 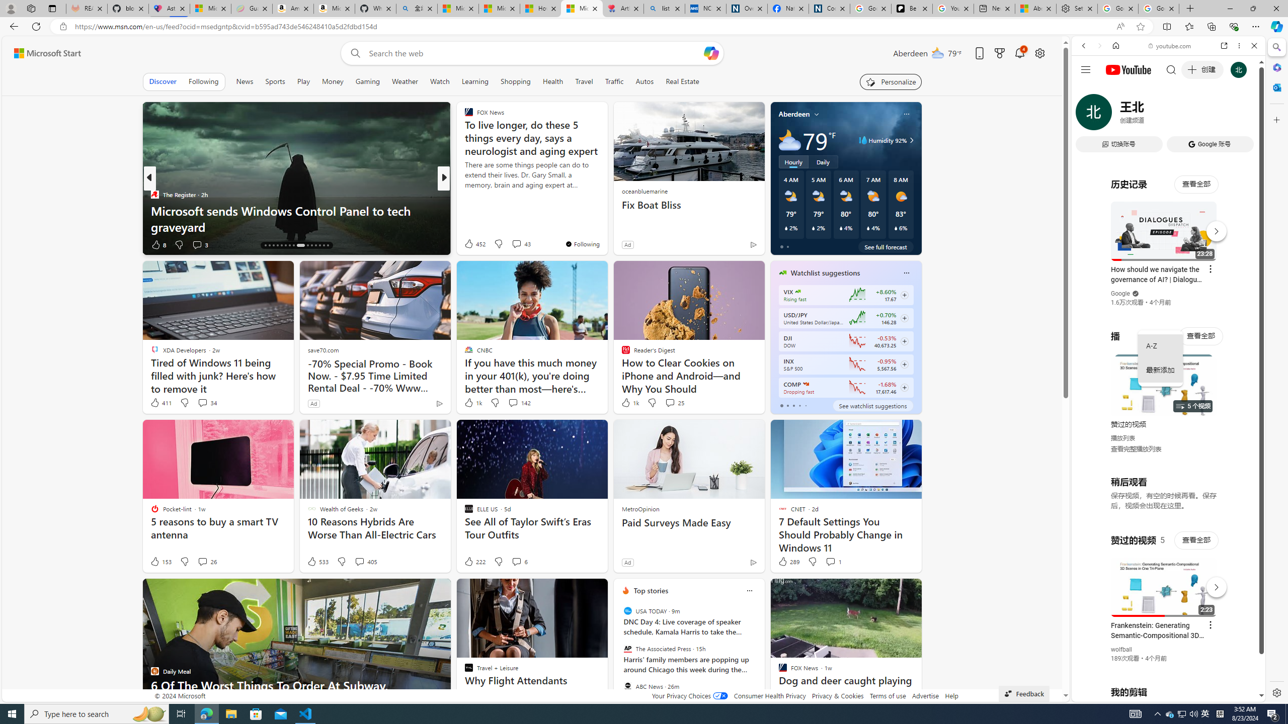 I want to click on Learning, so click(x=475, y=81).